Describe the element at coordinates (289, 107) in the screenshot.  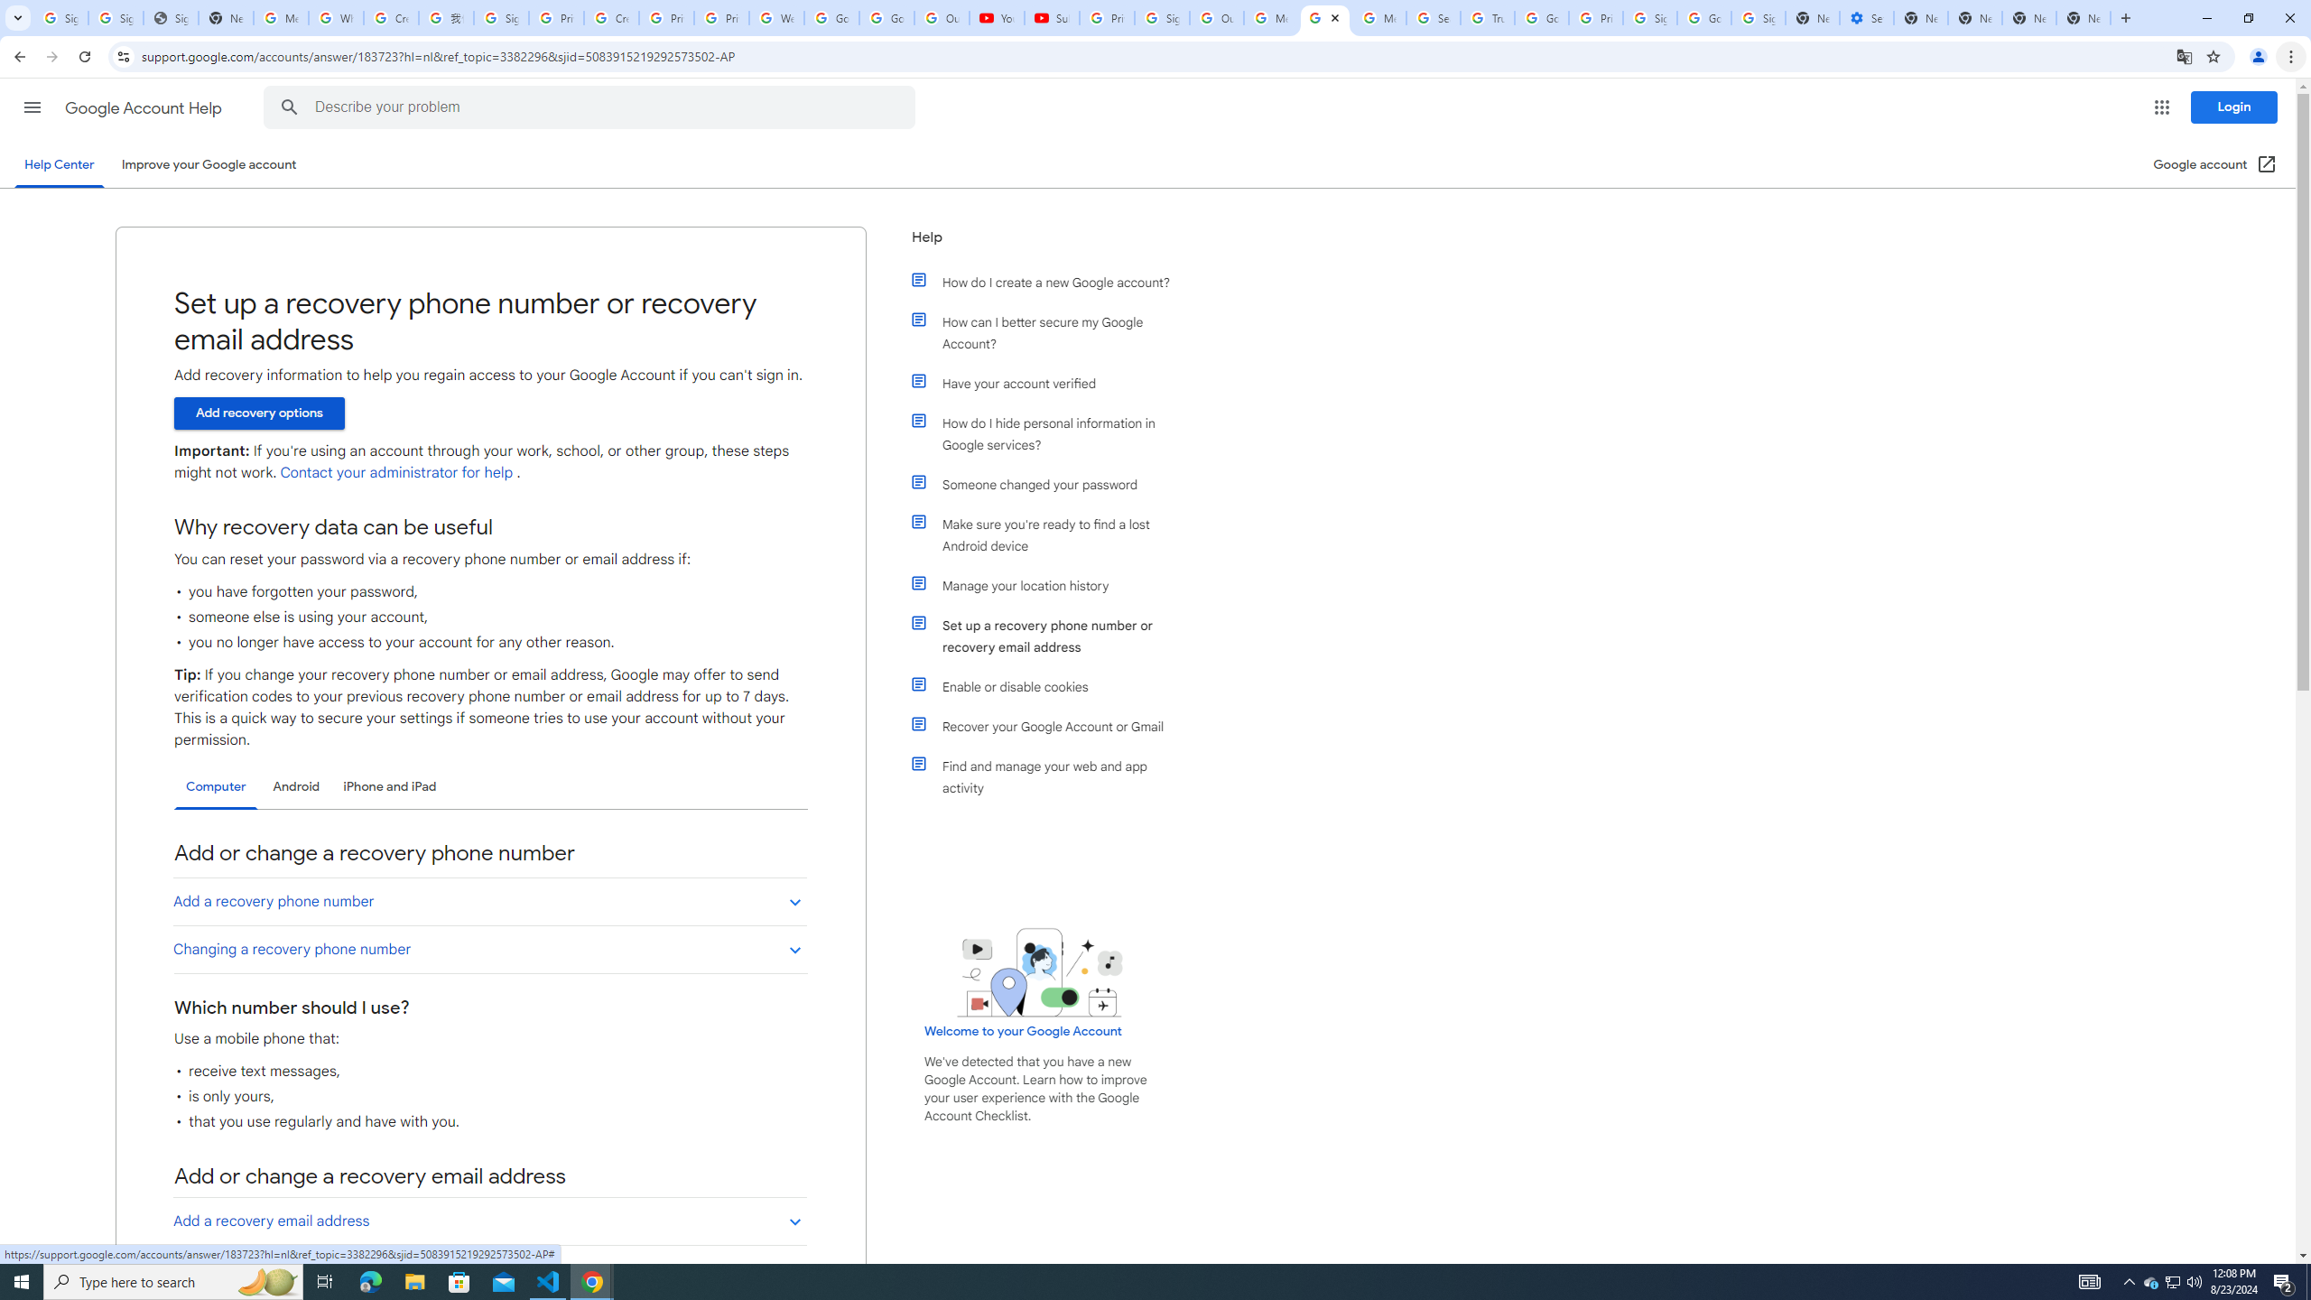
I see `Search the Help Center` at that location.